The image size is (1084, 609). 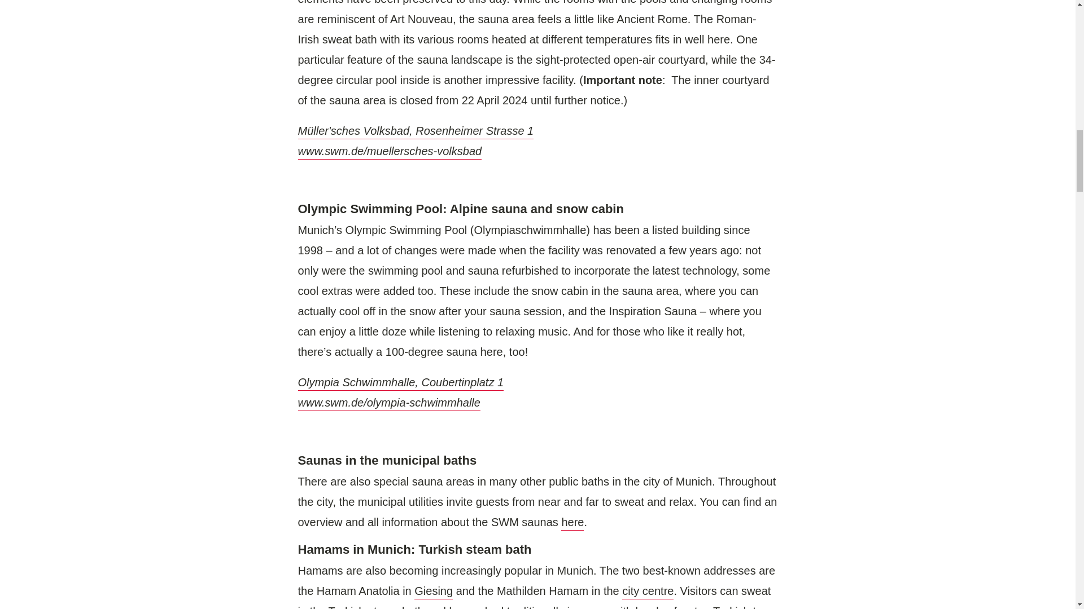 What do you see at coordinates (648, 592) in the screenshot?
I see `City districts: Munich city centre` at bounding box center [648, 592].